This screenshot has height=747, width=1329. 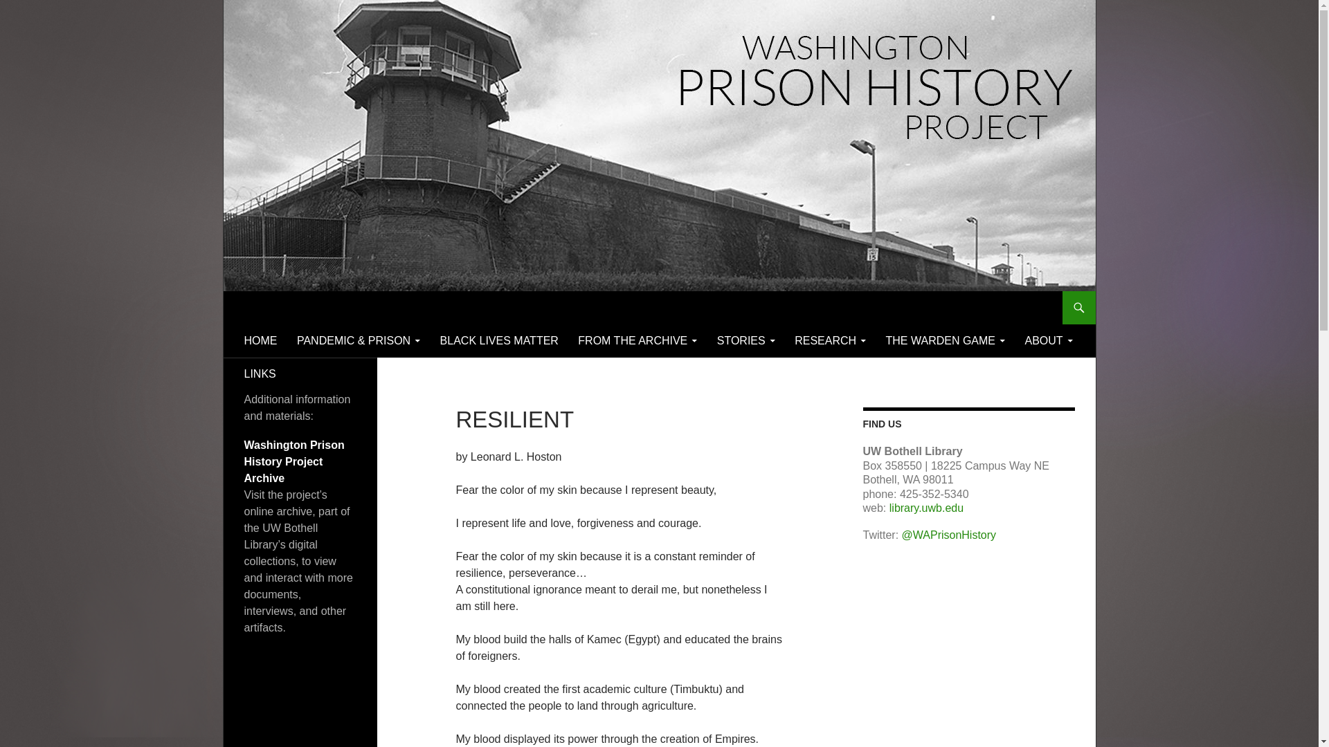 I want to click on library.uwb.edu, so click(x=926, y=508).